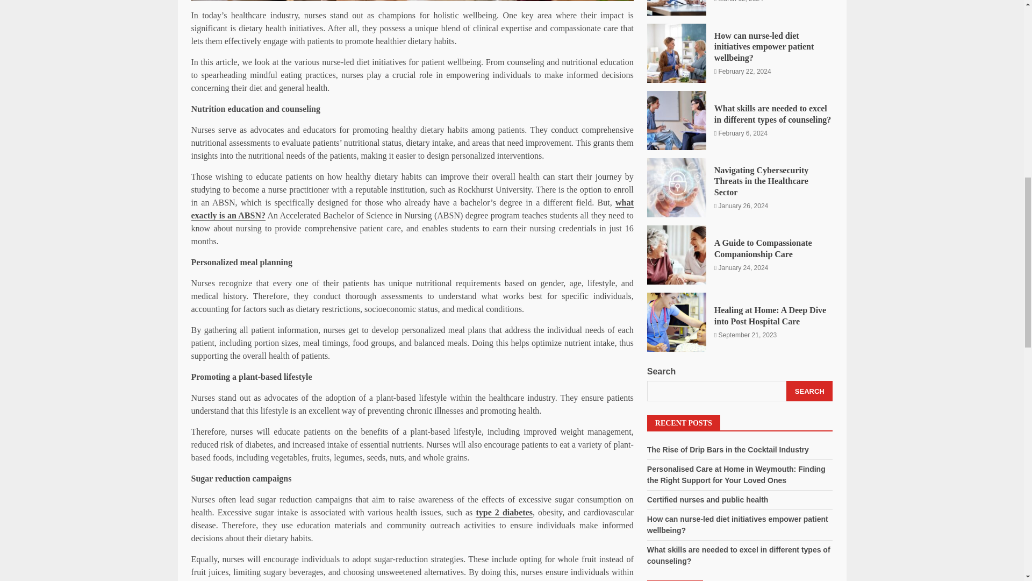  What do you see at coordinates (504, 512) in the screenshot?
I see `type 2 diabetes` at bounding box center [504, 512].